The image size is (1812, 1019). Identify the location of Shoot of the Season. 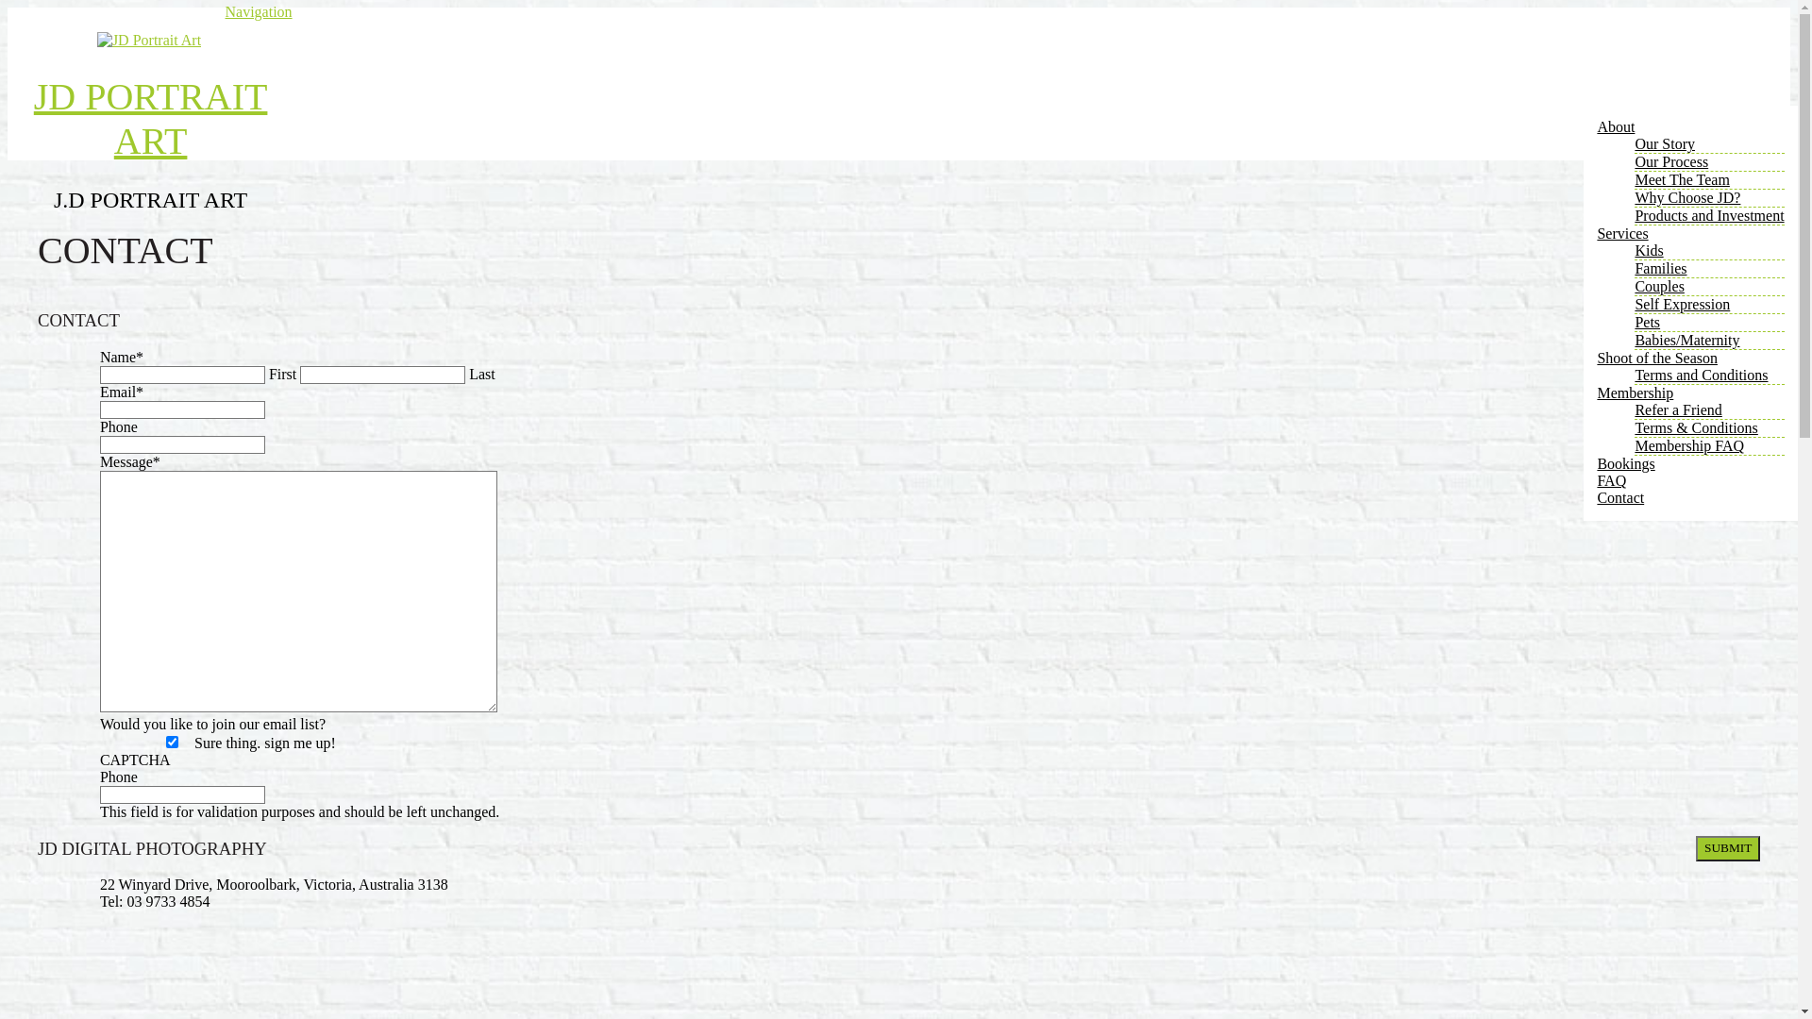
(1657, 359).